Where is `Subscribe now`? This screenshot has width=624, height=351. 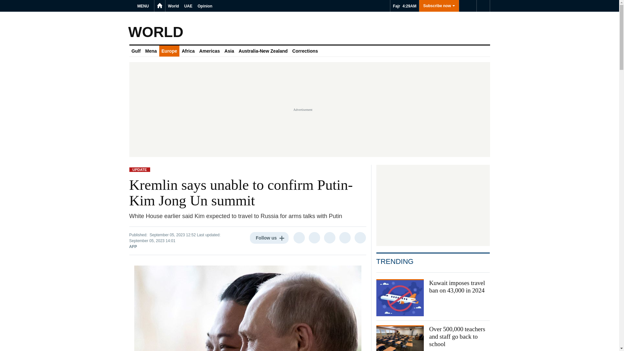
Subscribe now is located at coordinates (439, 6).